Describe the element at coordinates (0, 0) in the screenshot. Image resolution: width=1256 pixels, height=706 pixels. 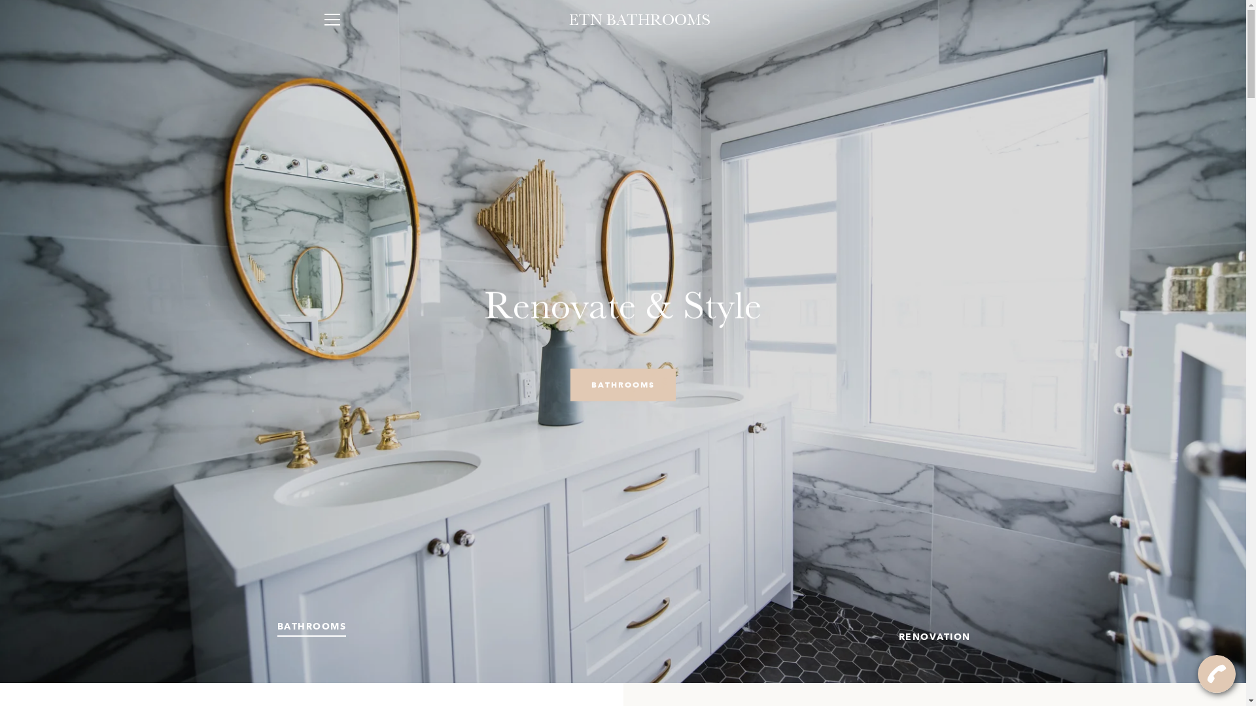
I see `Skip to content` at that location.